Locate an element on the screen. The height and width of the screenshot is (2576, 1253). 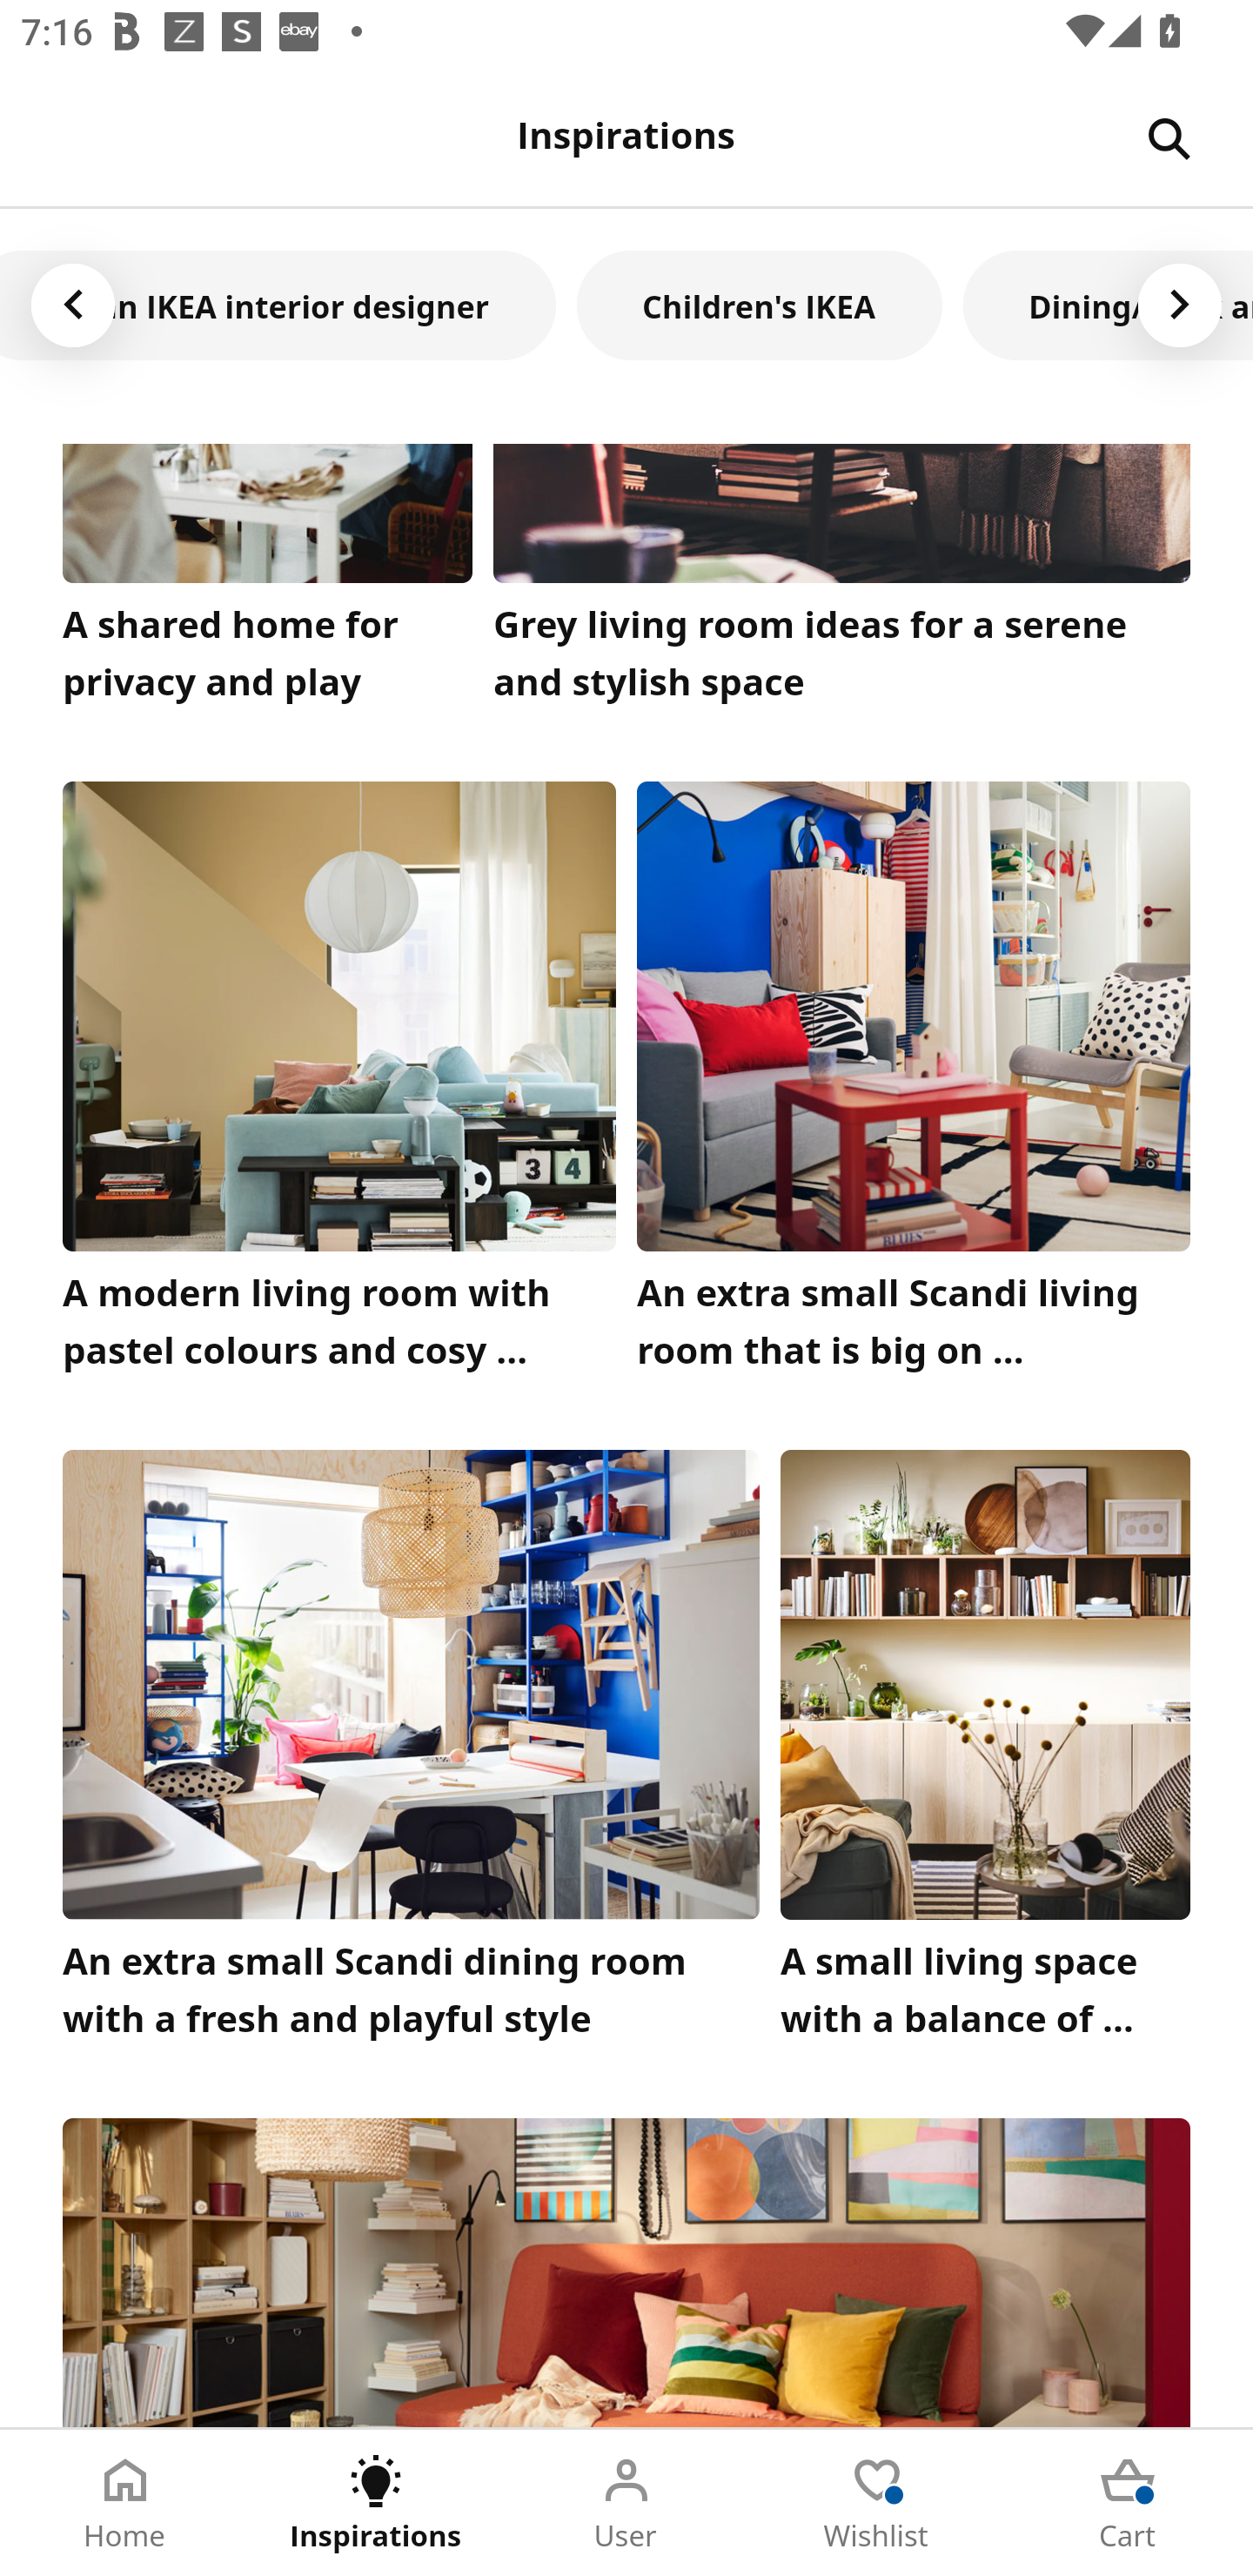
Home
Tab 1 of 5 is located at coordinates (125, 2503).